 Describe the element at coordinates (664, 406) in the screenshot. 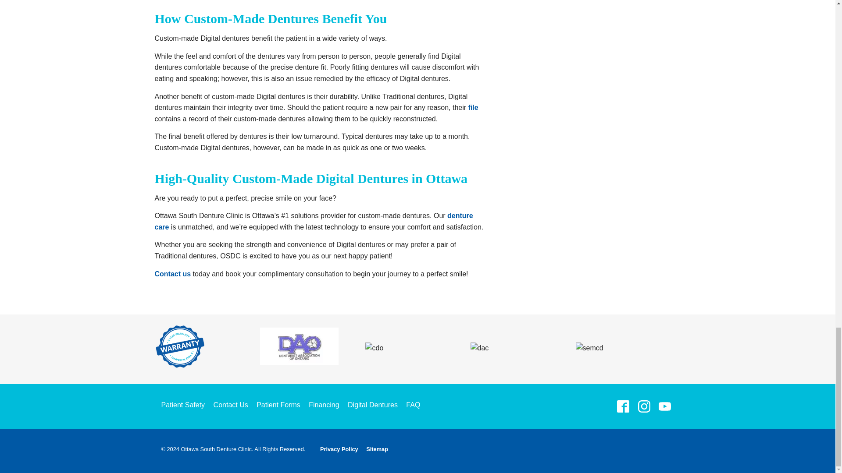

I see `youtube` at that location.